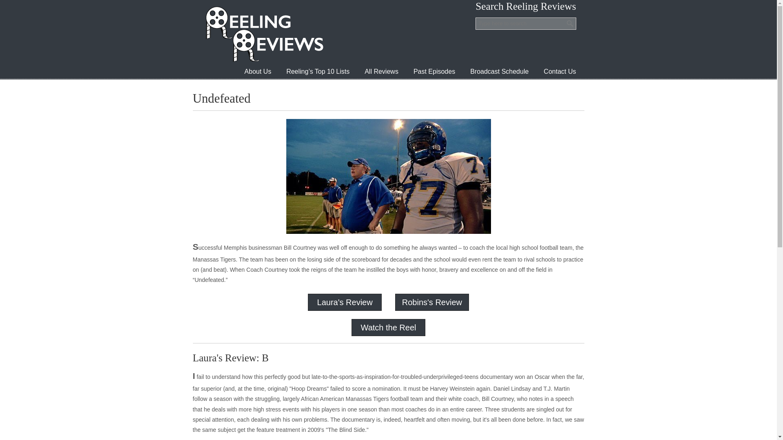 This screenshot has height=440, width=783. Describe the element at coordinates (432, 302) in the screenshot. I see `Robins's Review` at that location.